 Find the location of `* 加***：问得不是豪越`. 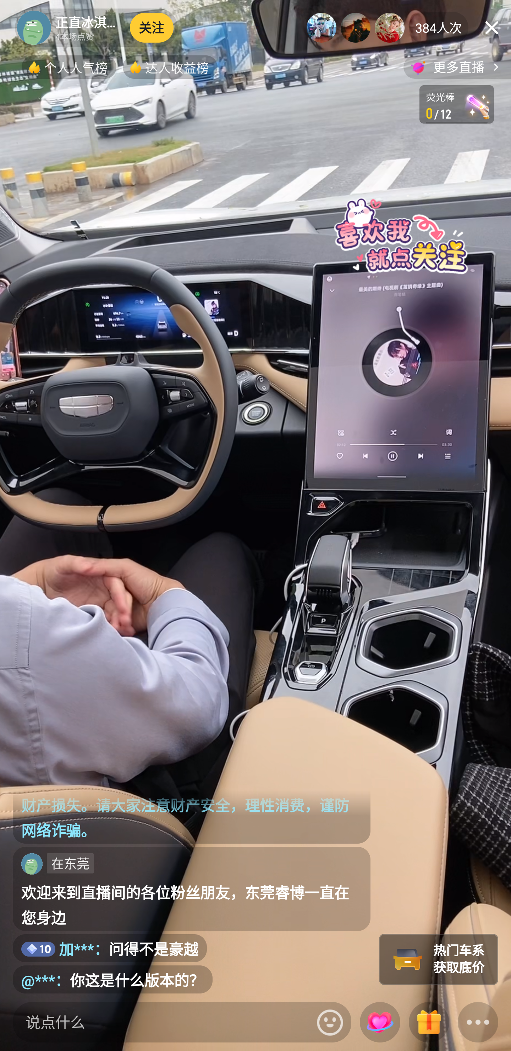

* 加***：问得不是豪越 is located at coordinates (110, 948).